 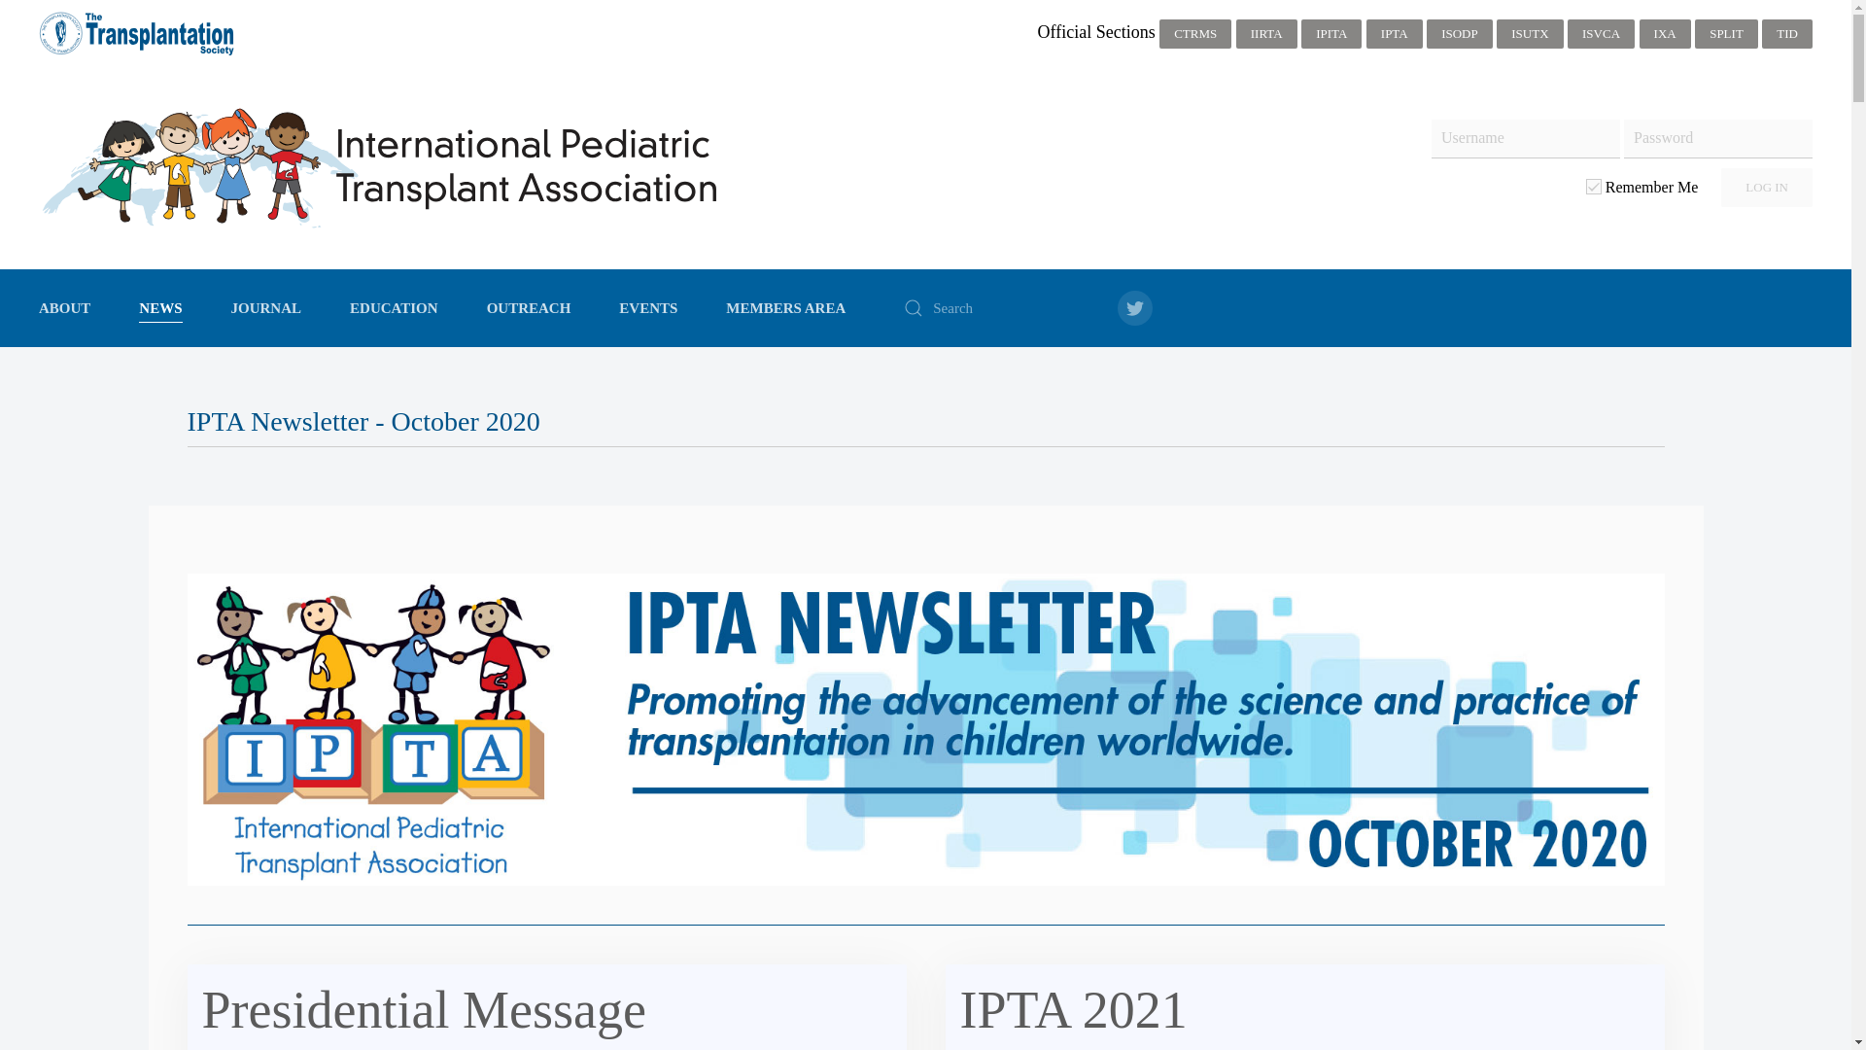 I want to click on yes, so click(x=1594, y=186).